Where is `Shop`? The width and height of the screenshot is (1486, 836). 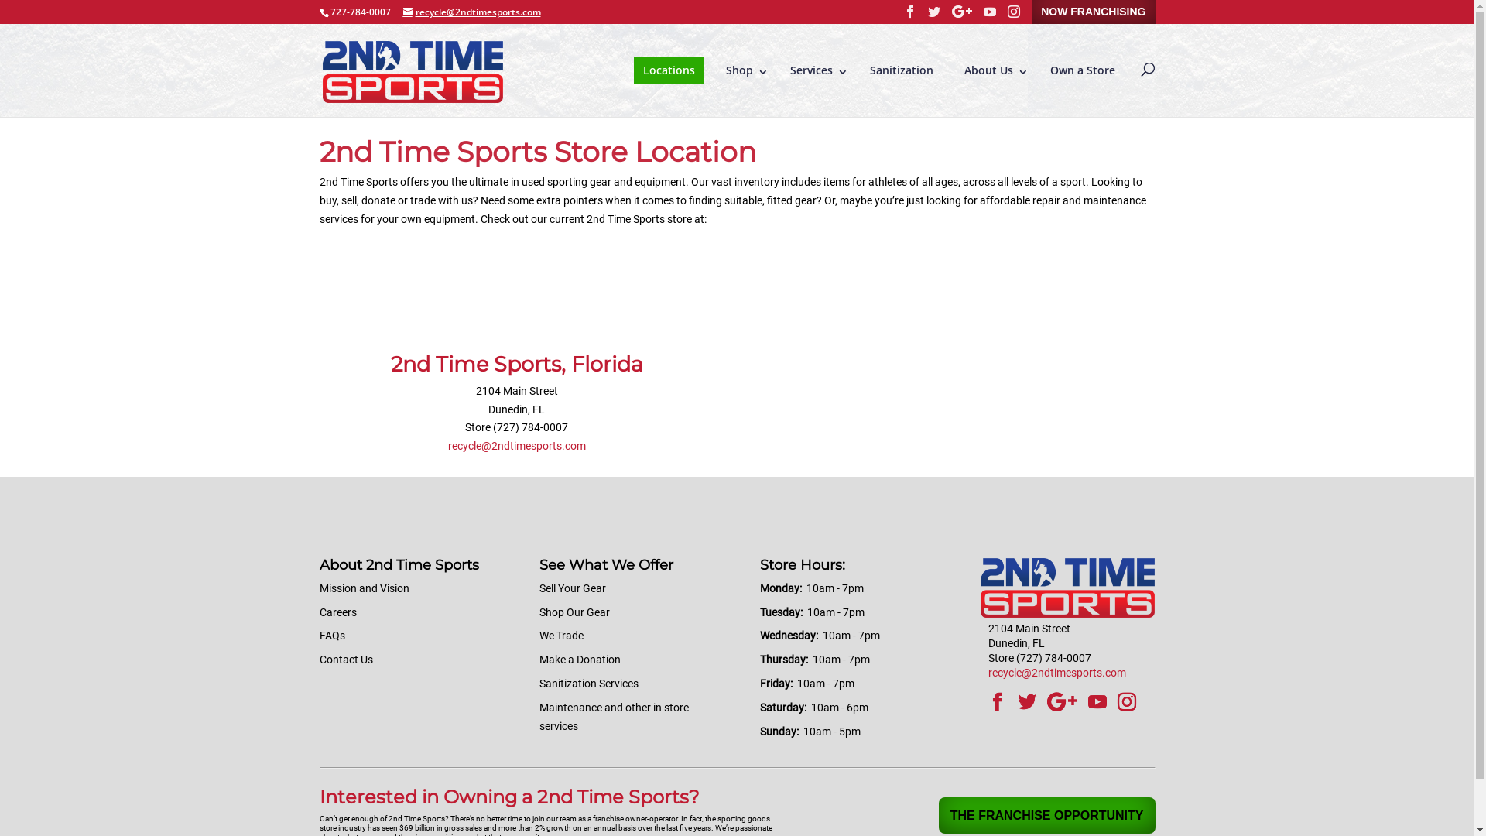 Shop is located at coordinates (743, 70).